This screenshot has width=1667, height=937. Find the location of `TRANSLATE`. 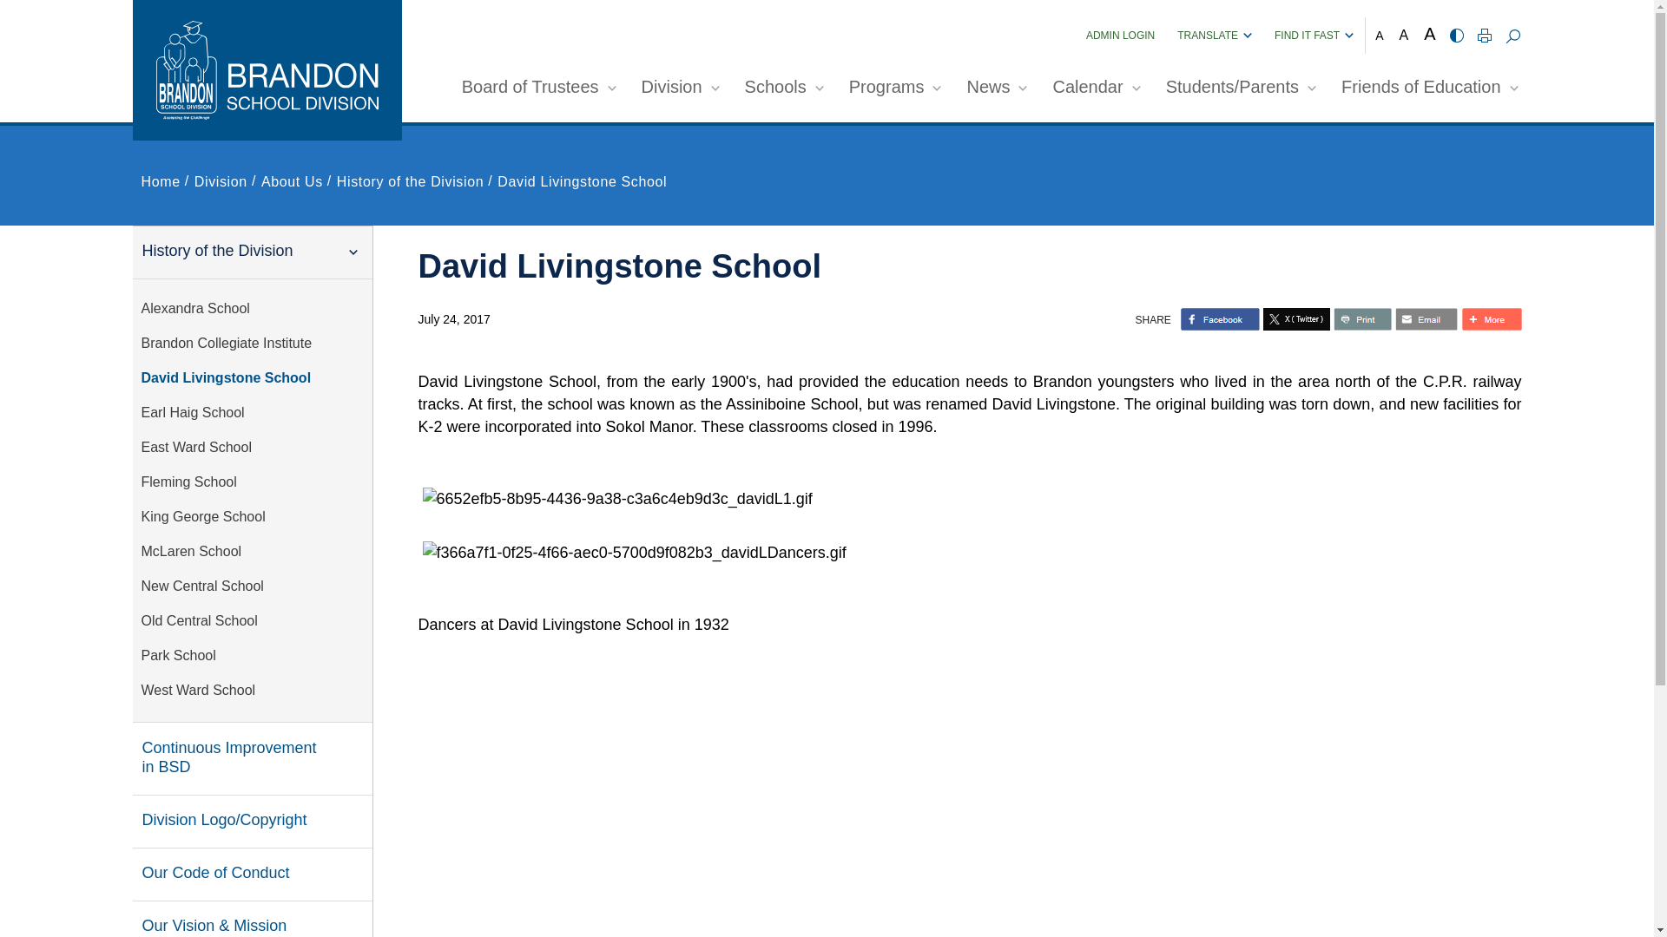

TRANSLATE is located at coordinates (1214, 35).